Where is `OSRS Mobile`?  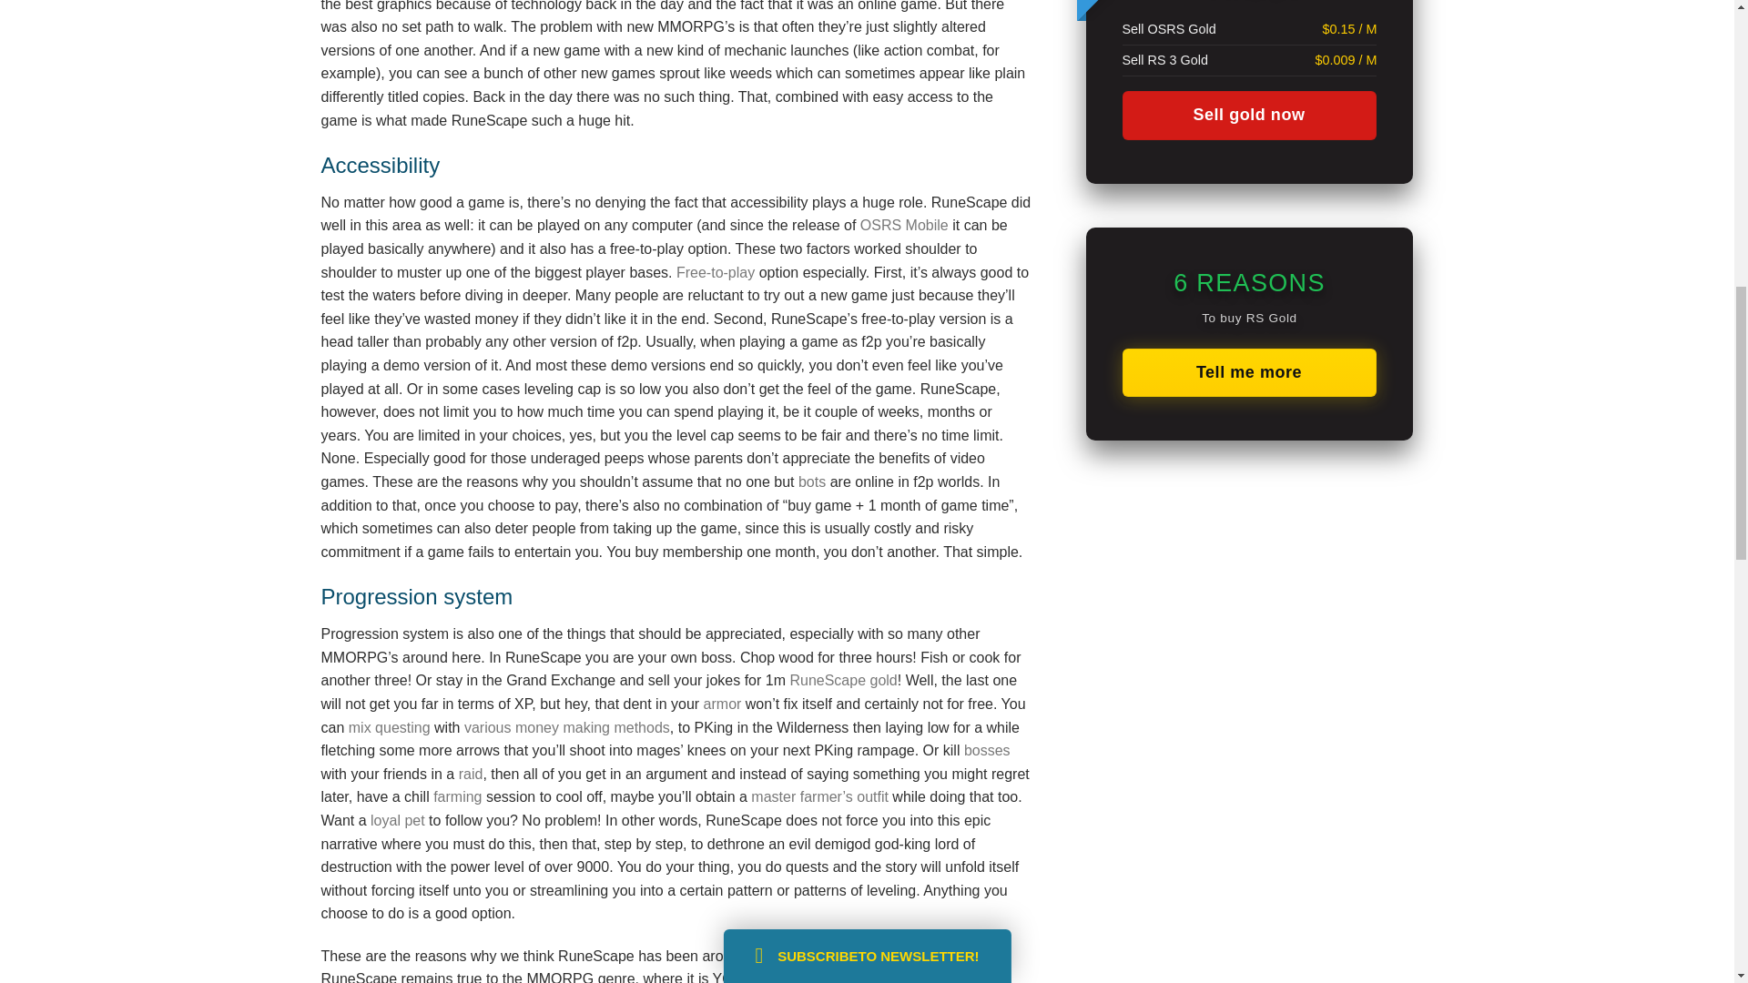 OSRS Mobile is located at coordinates (904, 224).